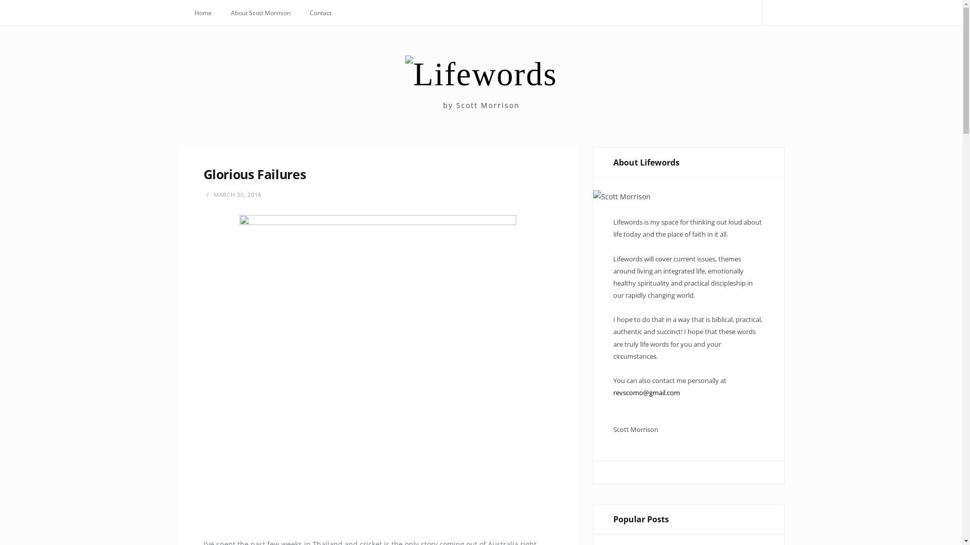  What do you see at coordinates (203, 13) in the screenshot?
I see `Home` at bounding box center [203, 13].